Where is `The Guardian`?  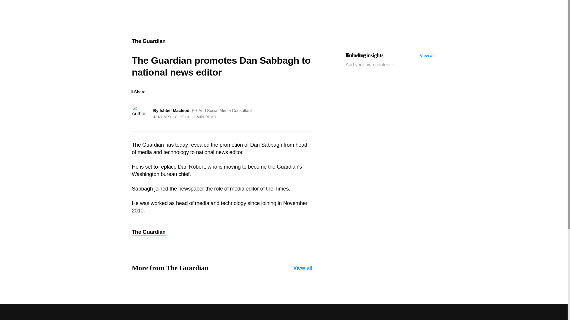 The Guardian is located at coordinates (148, 41).